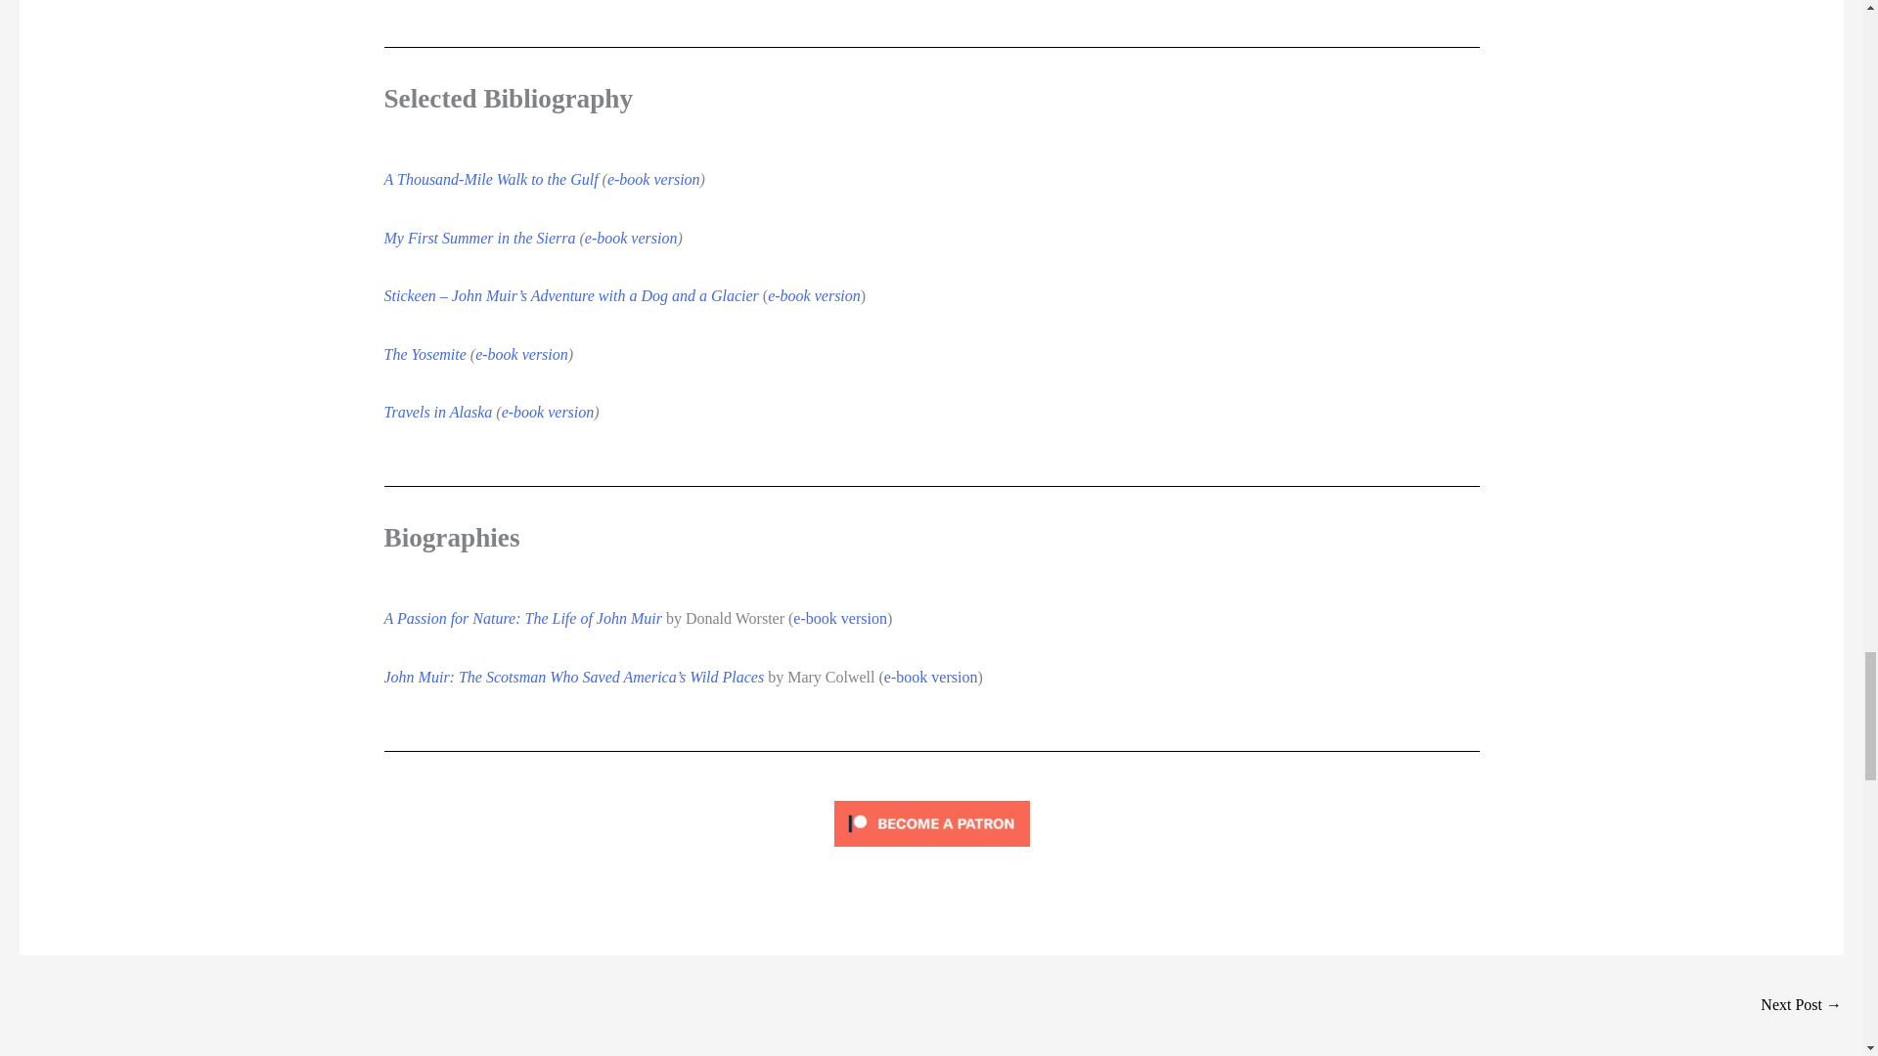 This screenshot has width=1878, height=1056. Describe the element at coordinates (489, 179) in the screenshot. I see `A Thousand-Mile Walk to the Gulf` at that location.